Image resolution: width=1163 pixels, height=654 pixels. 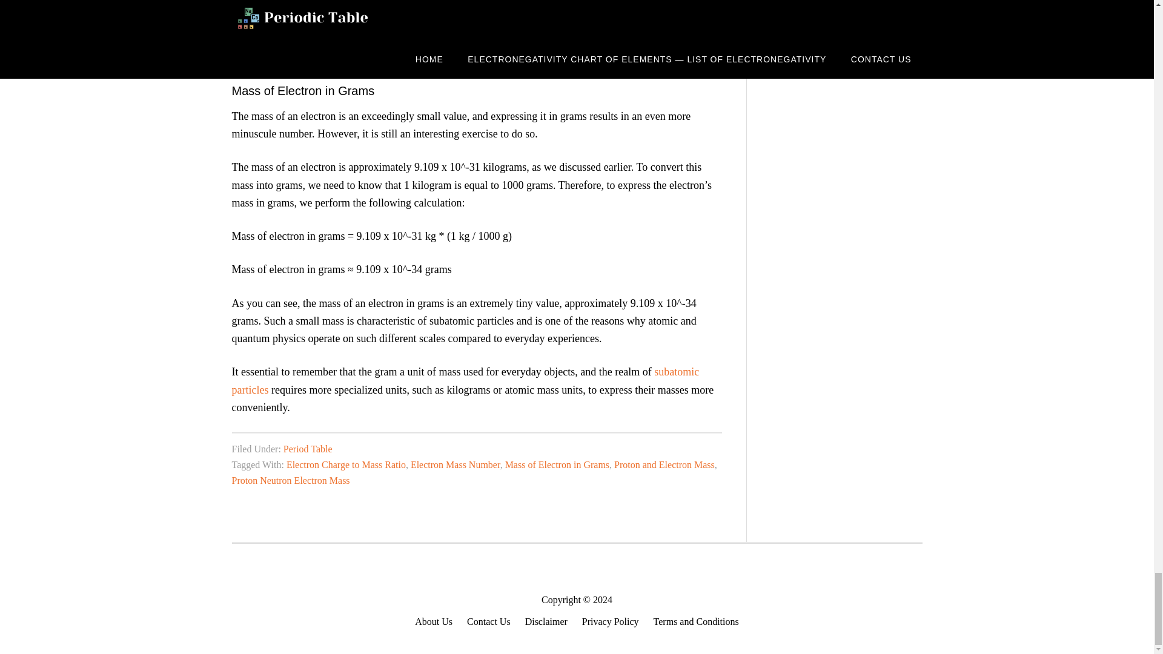 What do you see at coordinates (488, 622) in the screenshot?
I see `Contact Us` at bounding box center [488, 622].